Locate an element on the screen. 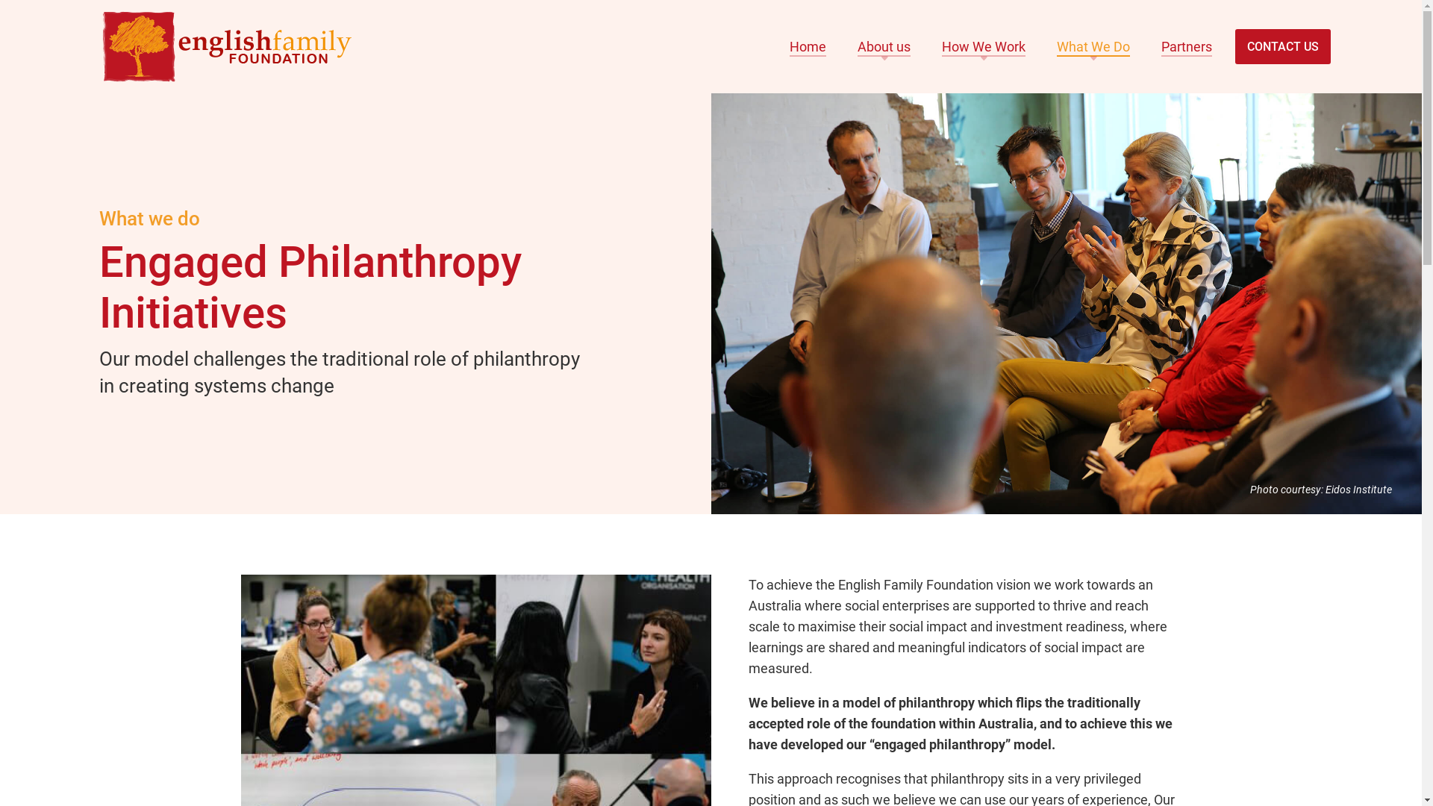  Partners is located at coordinates (1187, 46).